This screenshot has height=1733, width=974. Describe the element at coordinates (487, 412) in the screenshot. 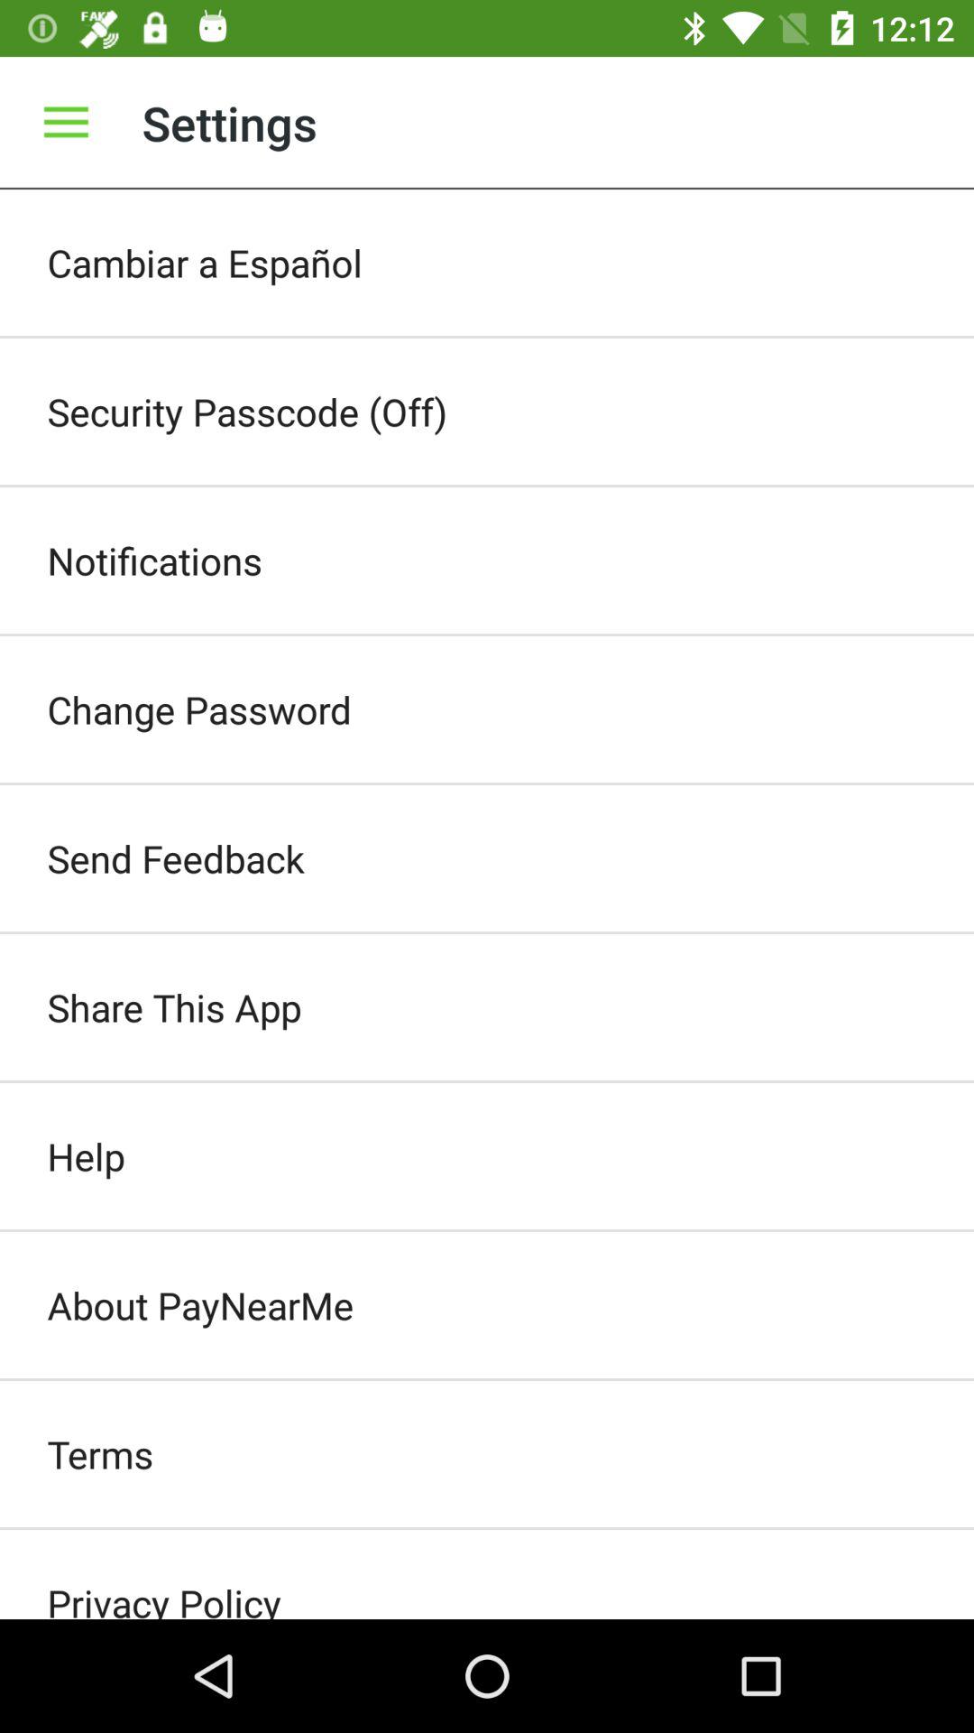

I see `click the icon above the notifications` at that location.